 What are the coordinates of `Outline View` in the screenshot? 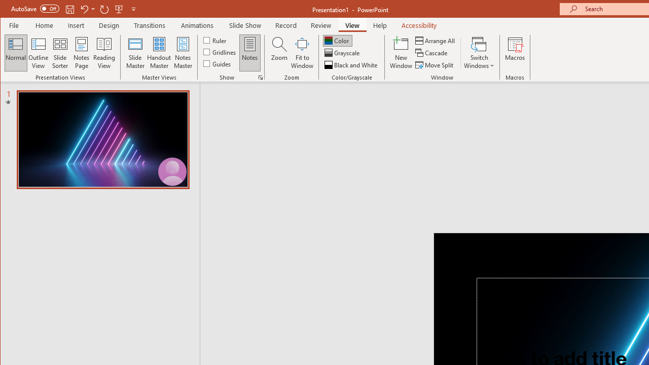 It's located at (39, 53).